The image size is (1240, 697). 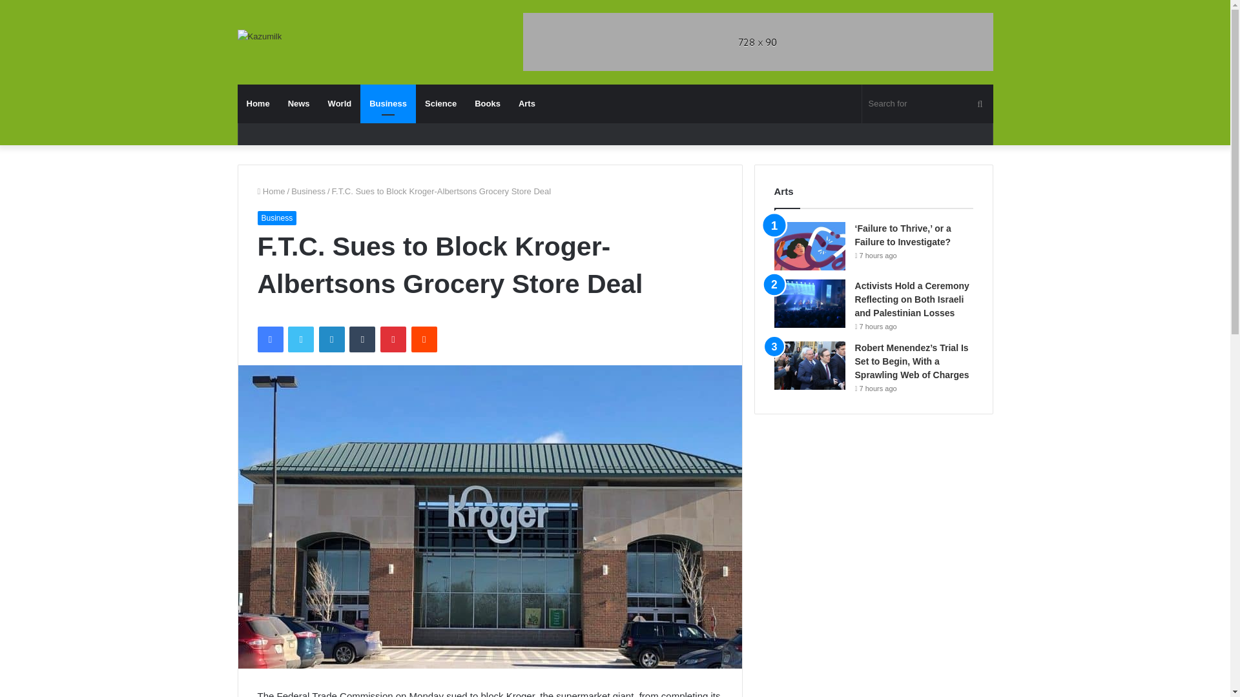 What do you see at coordinates (927, 103) in the screenshot?
I see `Search for` at bounding box center [927, 103].